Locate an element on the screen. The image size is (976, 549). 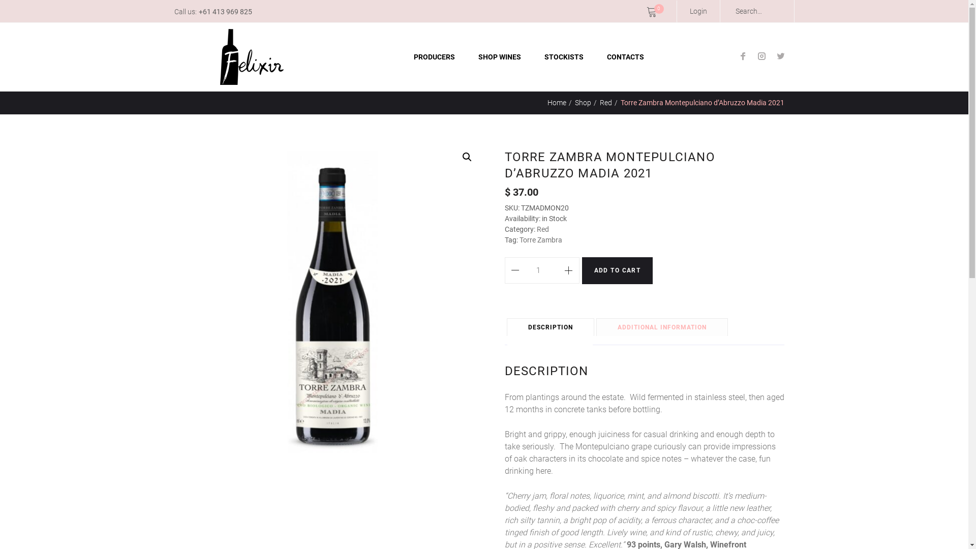
+61 413 969 825 is located at coordinates (225, 11).